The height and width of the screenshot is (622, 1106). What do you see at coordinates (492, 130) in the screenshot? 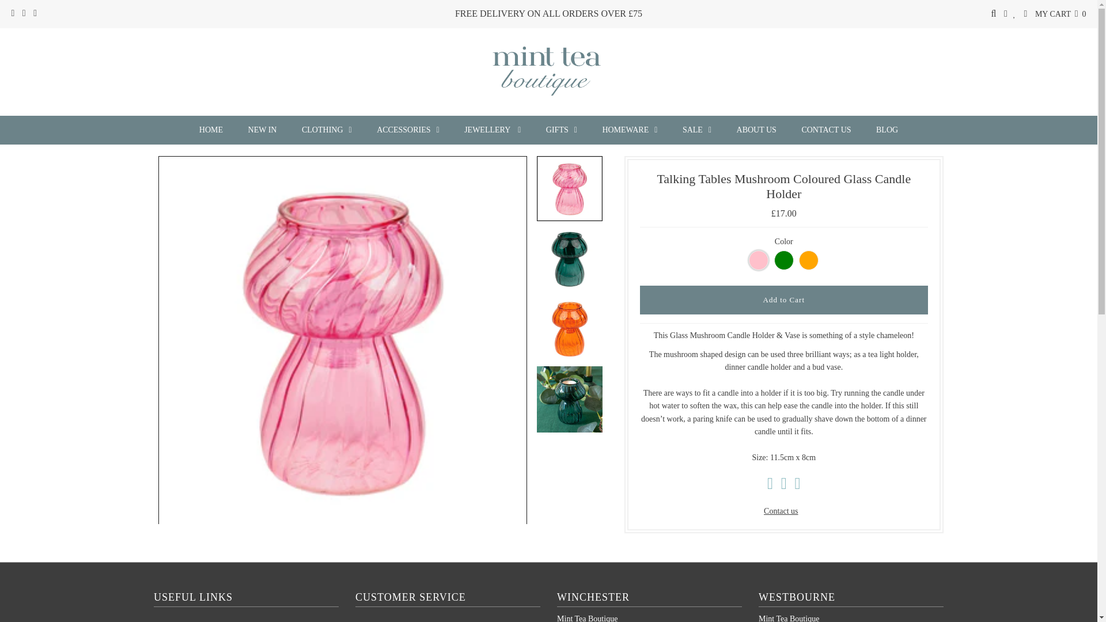
I see `JEWELLERY` at bounding box center [492, 130].